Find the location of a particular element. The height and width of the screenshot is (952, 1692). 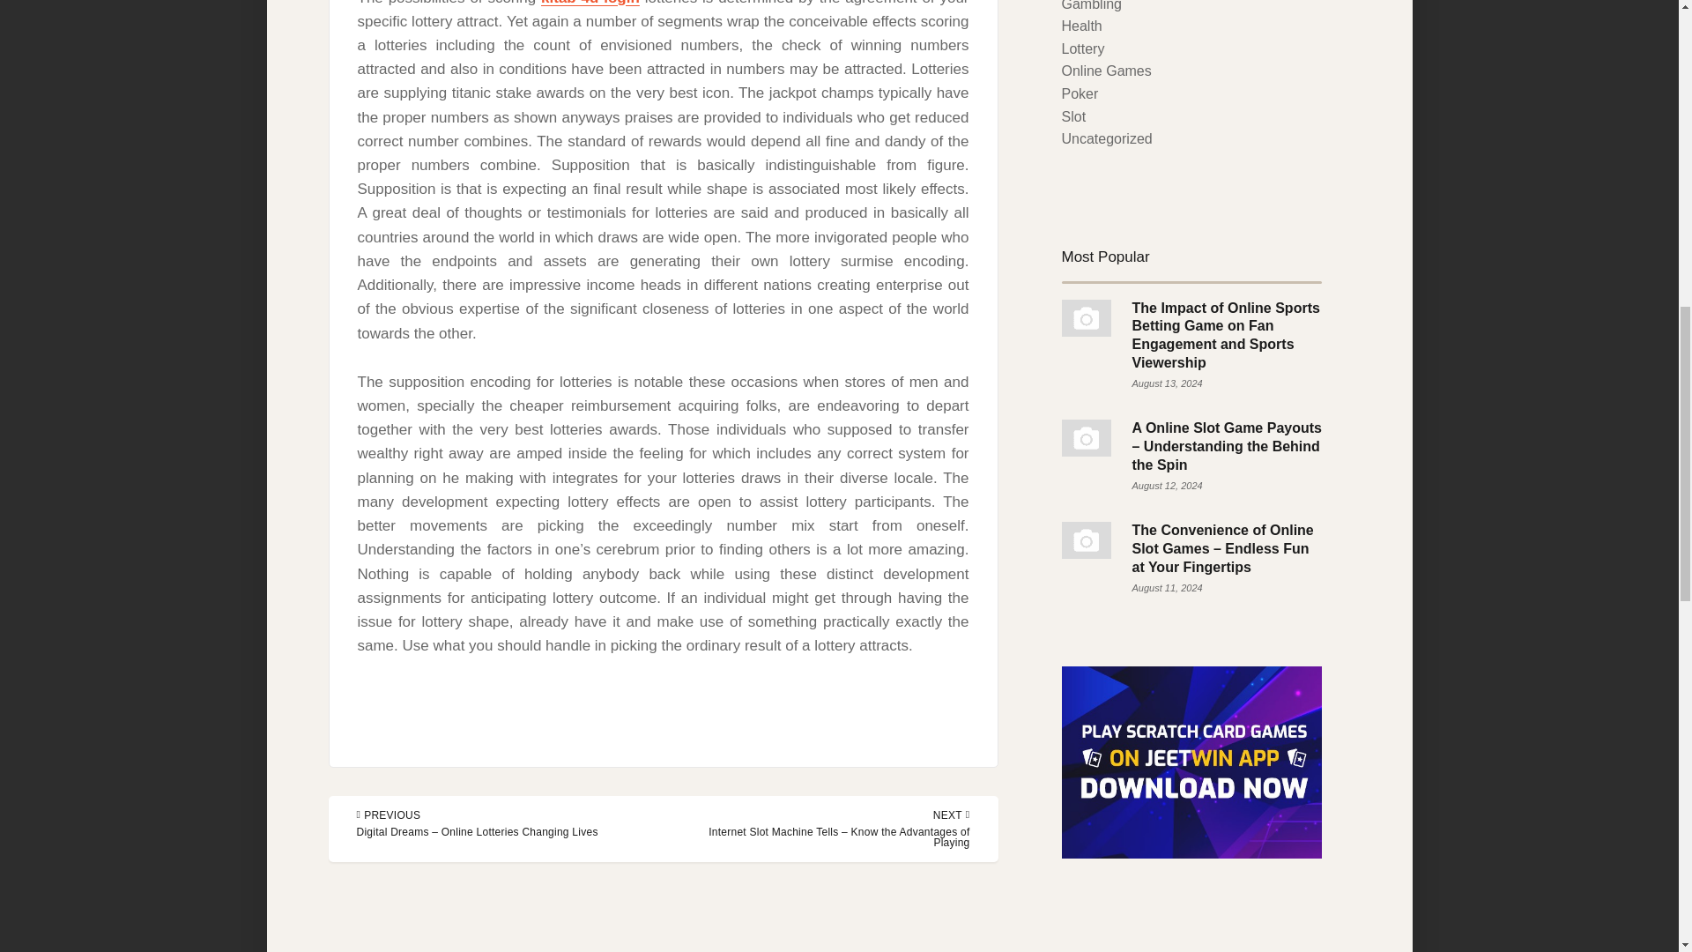

Uncategorized is located at coordinates (1106, 139).